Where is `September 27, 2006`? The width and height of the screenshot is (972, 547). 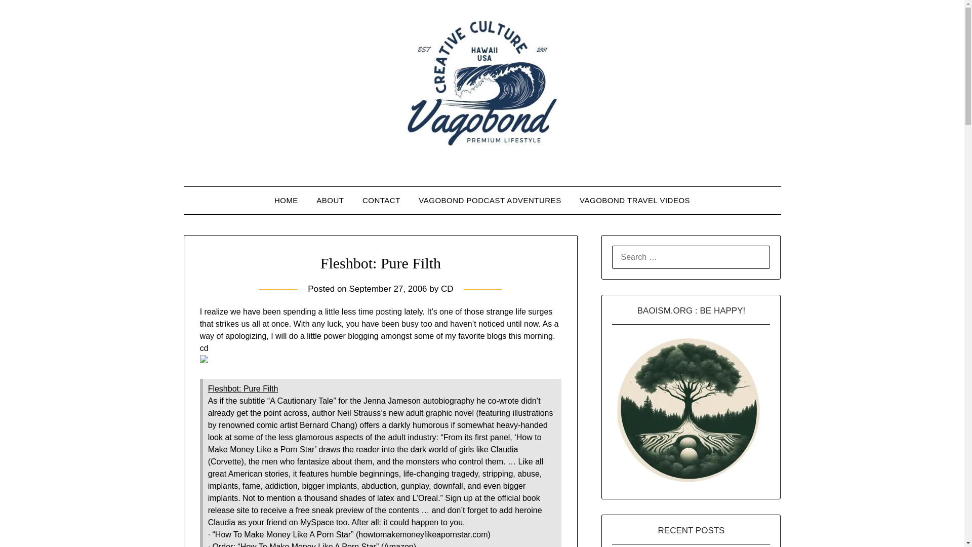 September 27, 2006 is located at coordinates (388, 289).